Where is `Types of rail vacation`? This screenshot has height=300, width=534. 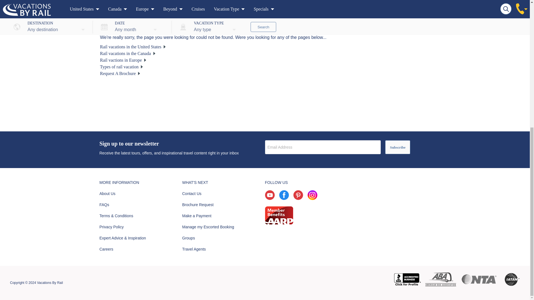
Types of rail vacation is located at coordinates (122, 67).